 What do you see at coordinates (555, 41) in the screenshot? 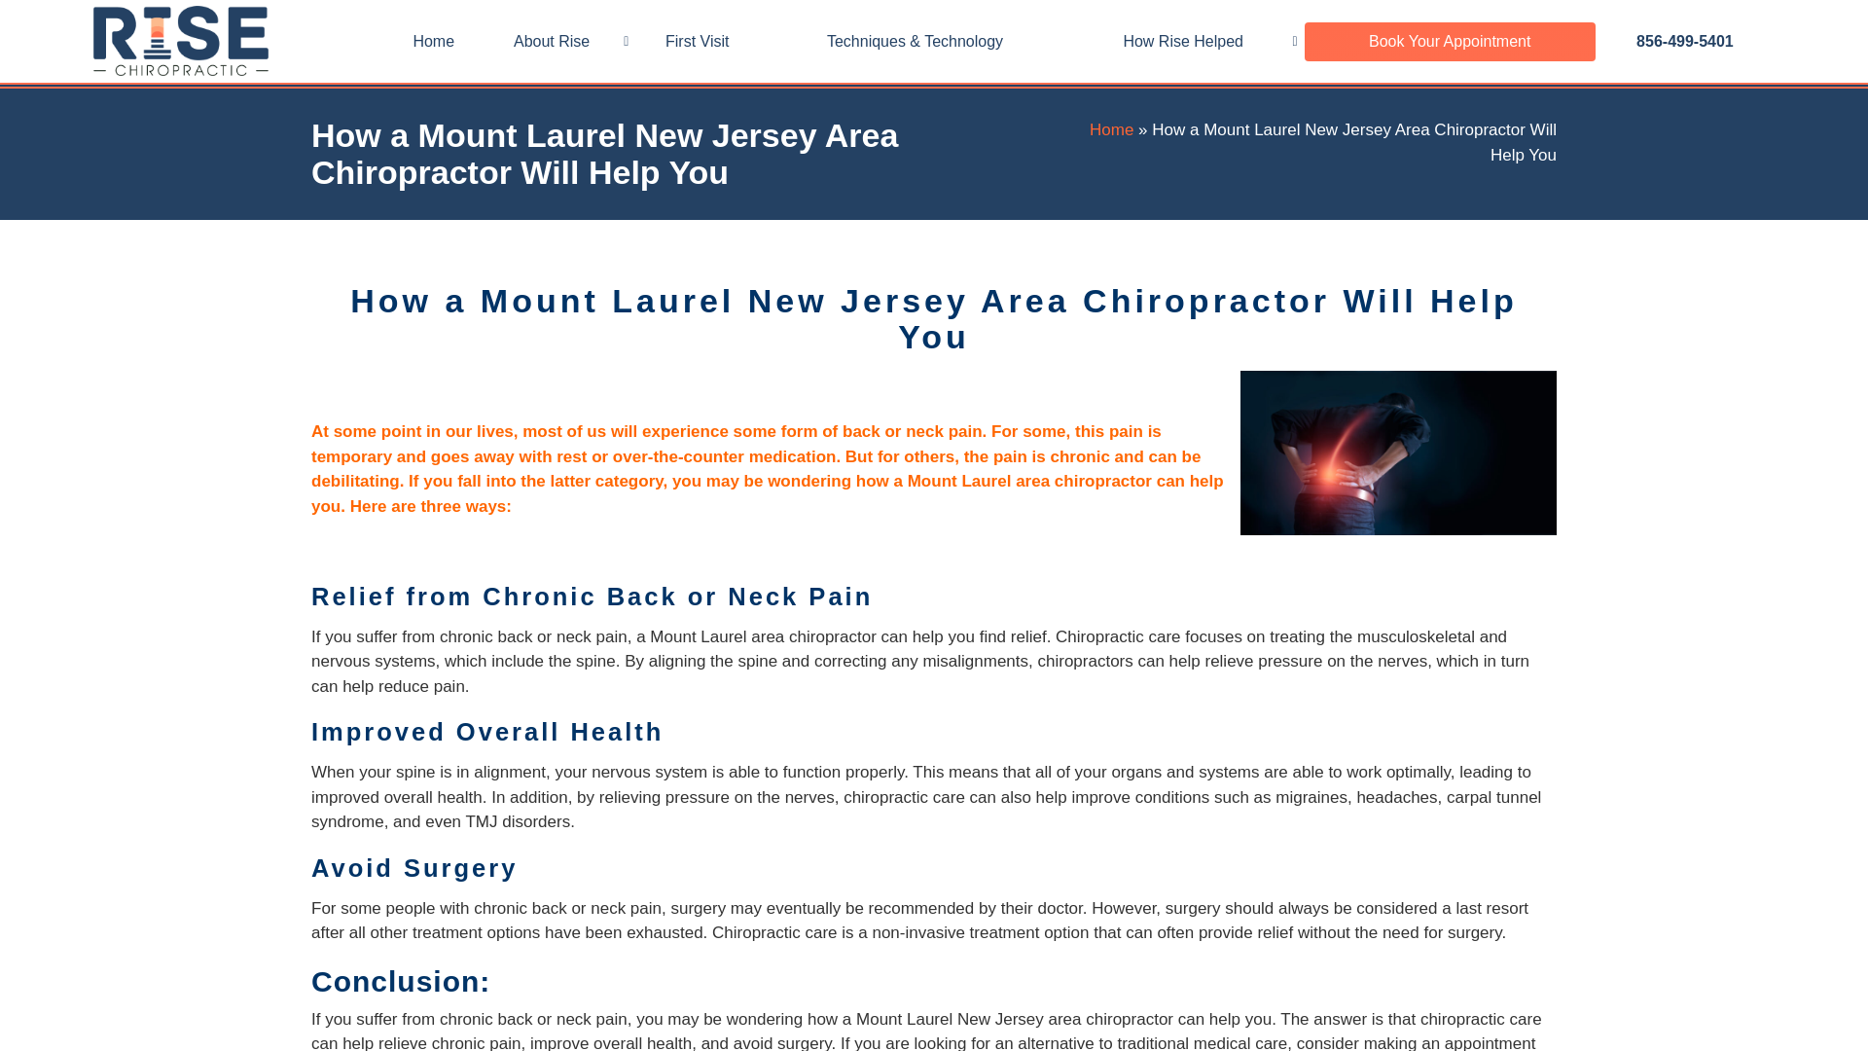
I see `About Rise` at bounding box center [555, 41].